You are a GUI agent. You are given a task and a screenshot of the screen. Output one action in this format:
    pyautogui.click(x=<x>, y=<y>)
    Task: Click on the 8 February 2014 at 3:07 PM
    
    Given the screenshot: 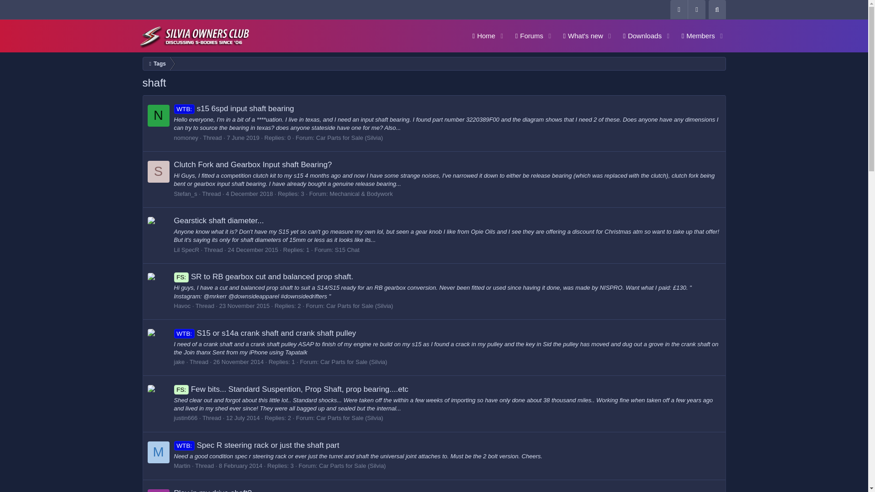 What is the action you would take?
    pyautogui.click(x=244, y=306)
    